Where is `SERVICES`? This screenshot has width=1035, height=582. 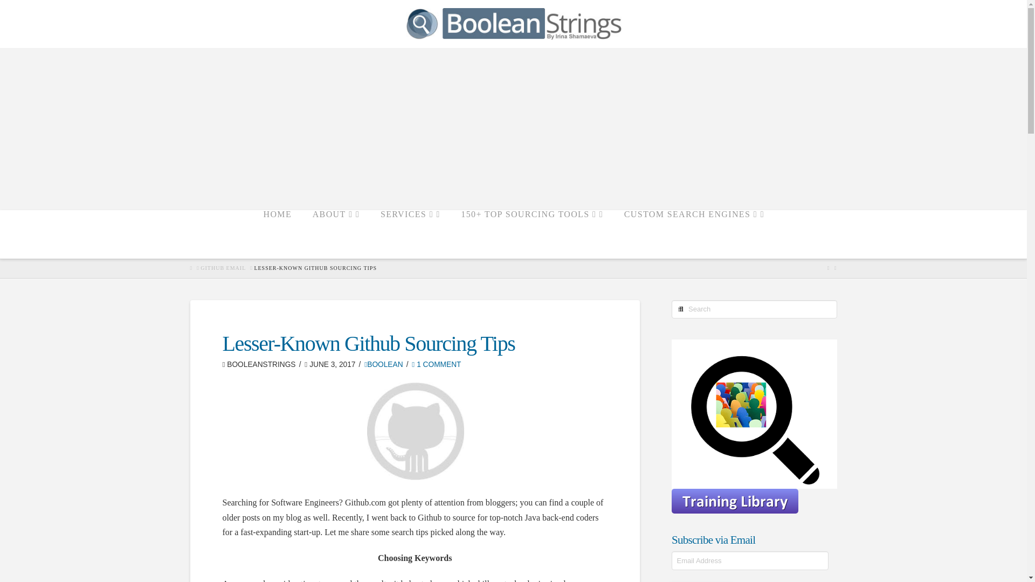
SERVICES is located at coordinates (410, 234).